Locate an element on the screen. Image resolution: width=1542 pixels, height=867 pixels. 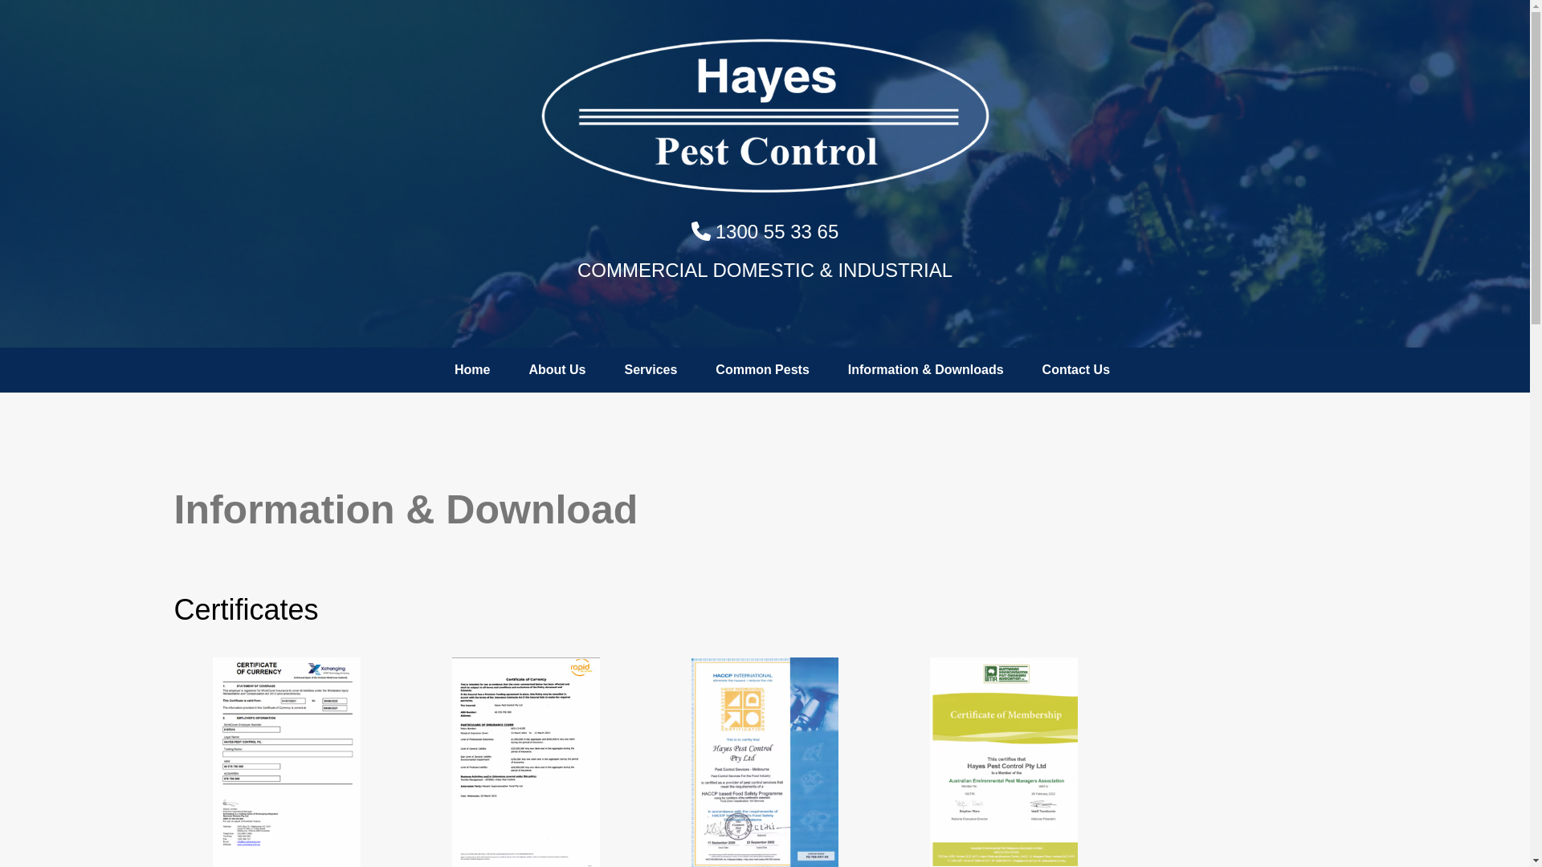
Common Pests is located at coordinates (762, 370).